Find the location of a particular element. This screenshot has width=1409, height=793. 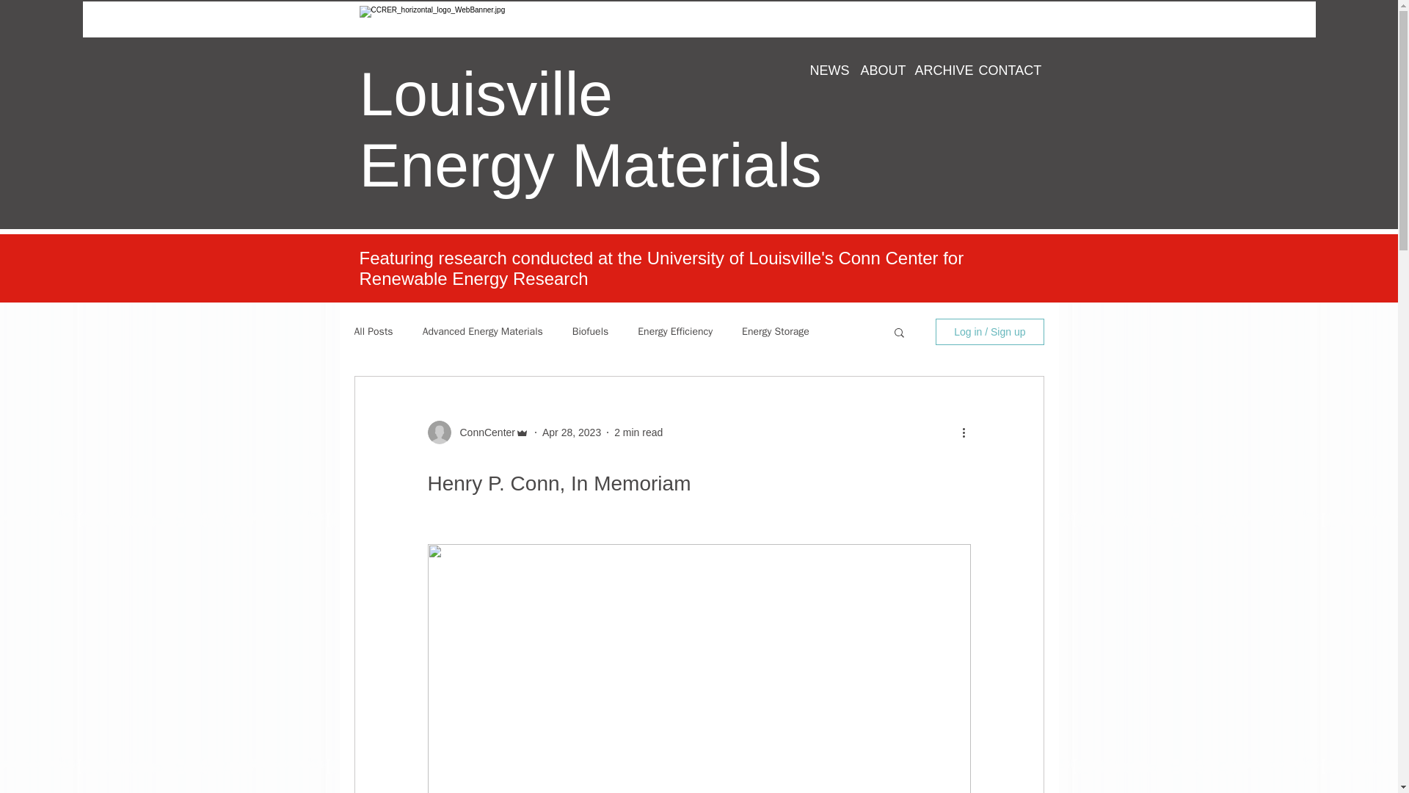

Advanced Energy Materials is located at coordinates (483, 332).